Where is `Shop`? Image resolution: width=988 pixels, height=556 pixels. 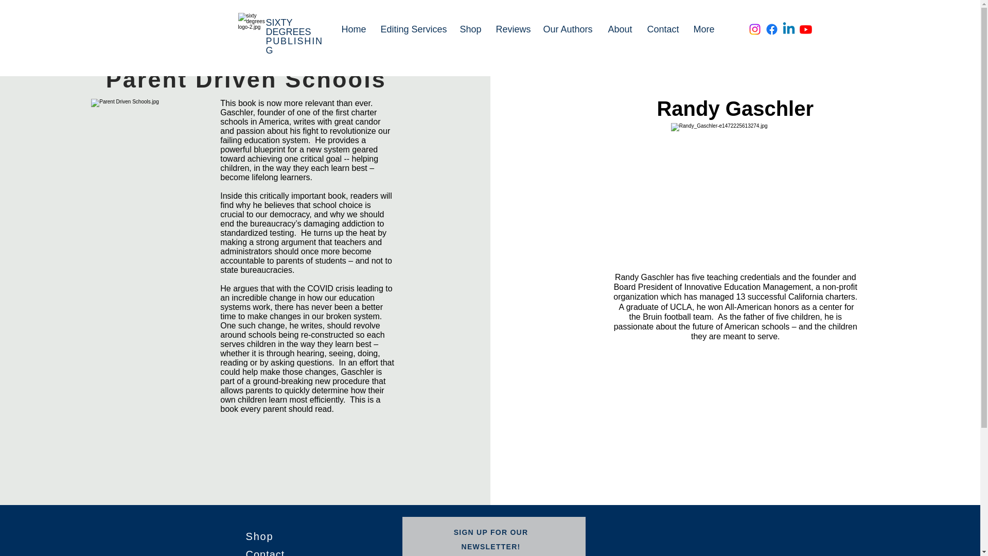 Shop is located at coordinates (469, 29).